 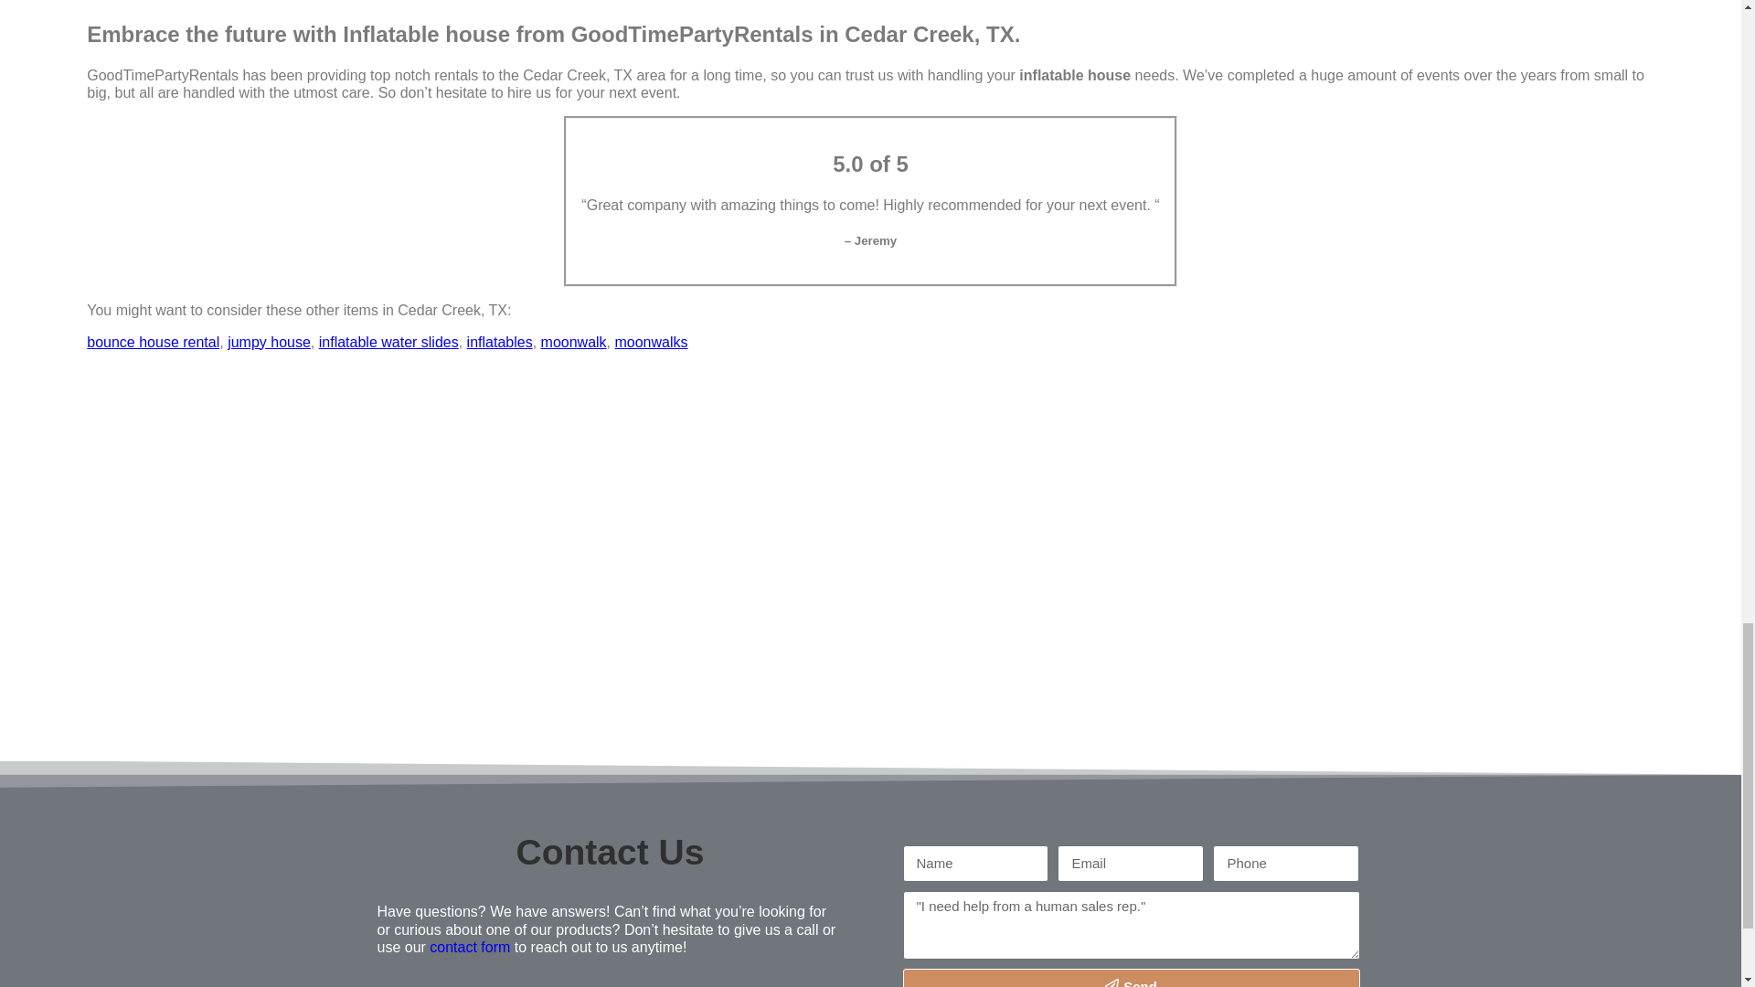 I want to click on bounce house rental, so click(x=153, y=342).